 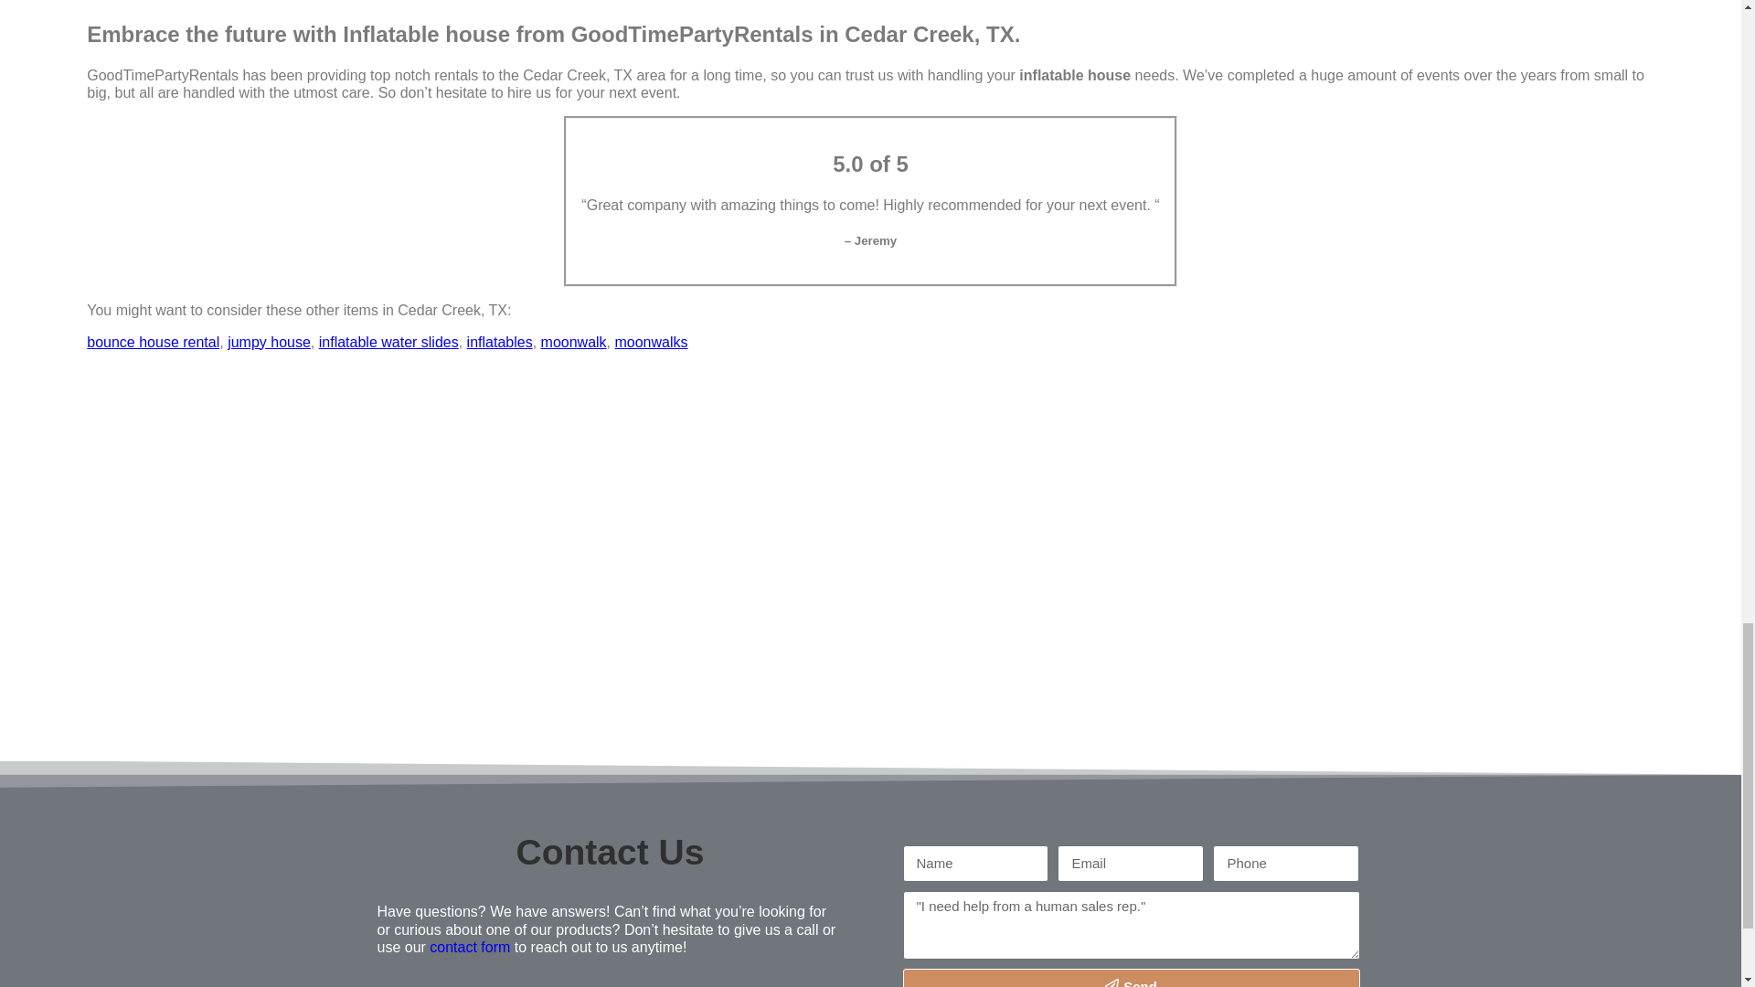 I want to click on bounce house rental, so click(x=153, y=342).